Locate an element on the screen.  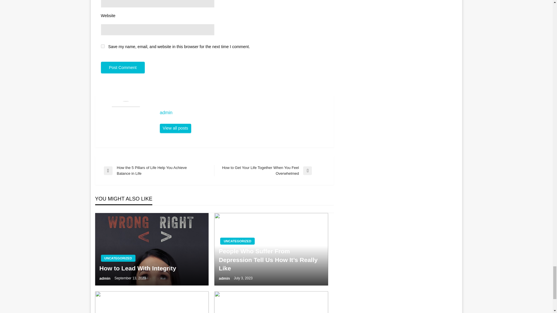
admin is located at coordinates (244, 112).